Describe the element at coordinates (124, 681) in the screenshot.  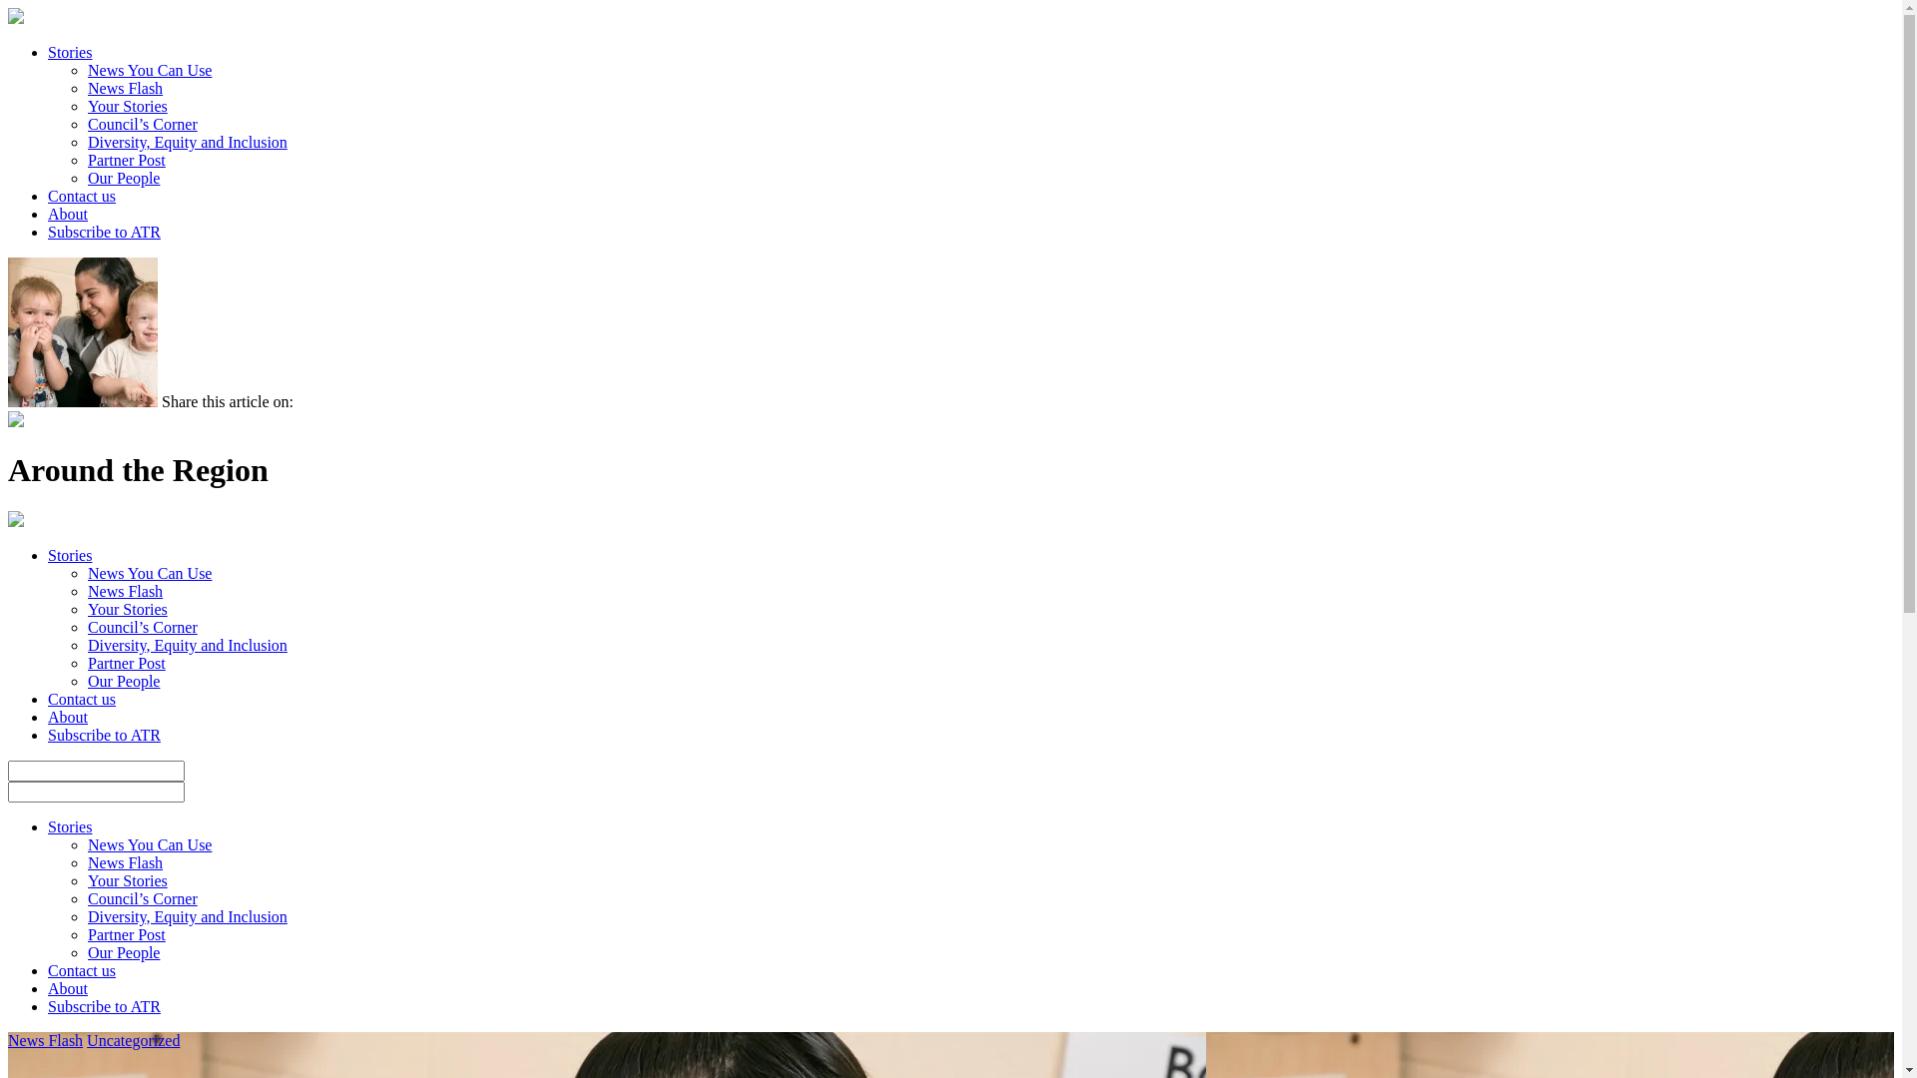
I see `Our People` at that location.